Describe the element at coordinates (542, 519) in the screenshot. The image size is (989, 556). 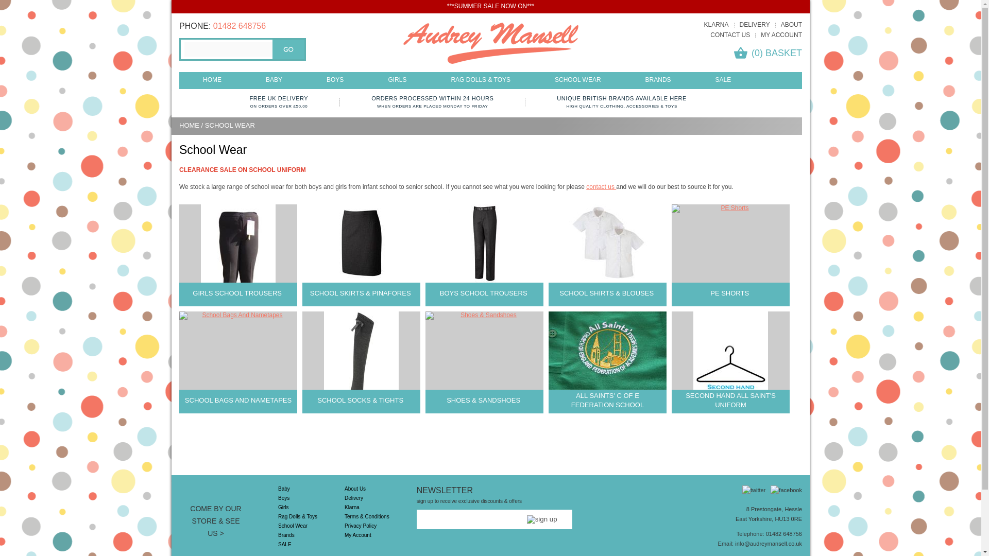
I see `sign up` at that location.